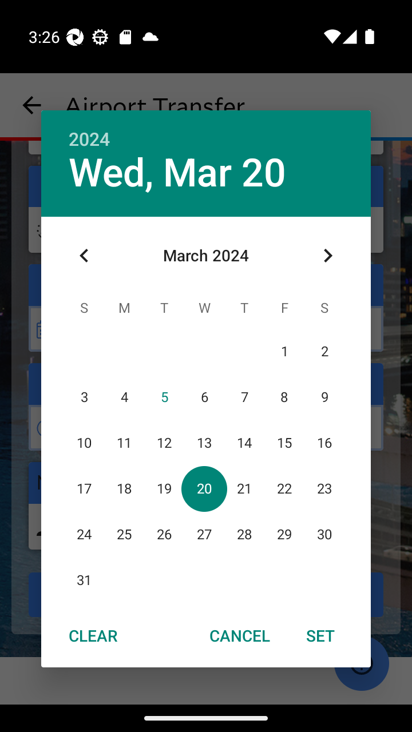 The height and width of the screenshot is (732, 412). What do you see at coordinates (164, 534) in the screenshot?
I see `26 26 March 2024` at bounding box center [164, 534].